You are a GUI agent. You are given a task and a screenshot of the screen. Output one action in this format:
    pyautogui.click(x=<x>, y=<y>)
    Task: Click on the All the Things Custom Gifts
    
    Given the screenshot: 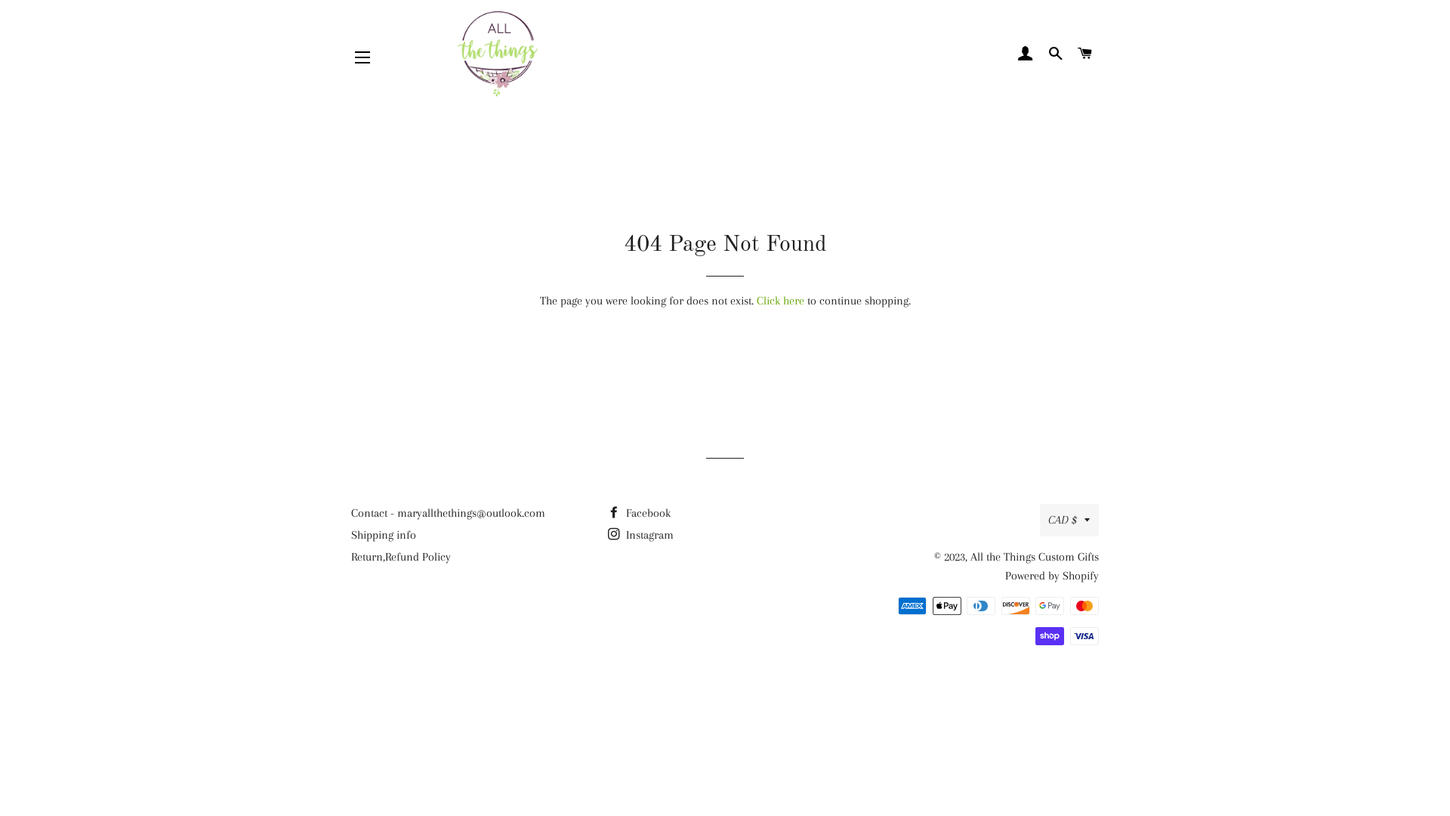 What is the action you would take?
    pyautogui.click(x=1035, y=557)
    